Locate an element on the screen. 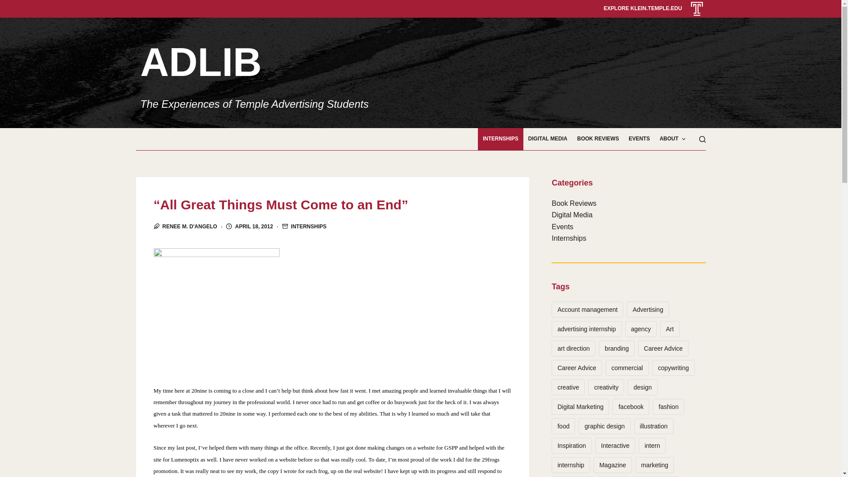 The image size is (848, 477). Posts by Renee M. D'Angelo is located at coordinates (190, 226).